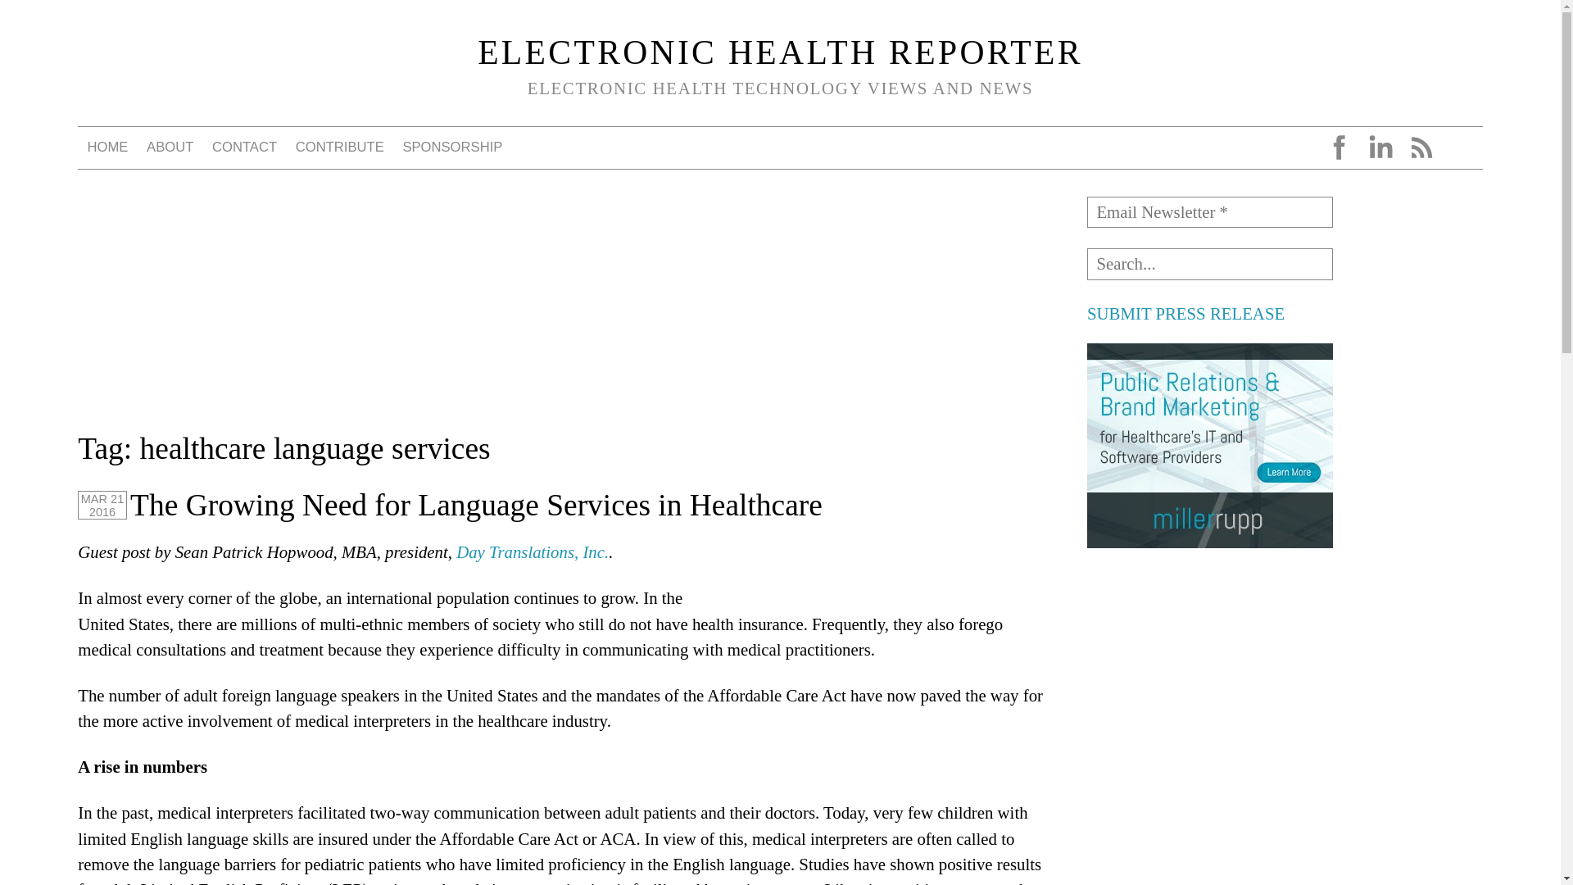  What do you see at coordinates (52, 18) in the screenshot?
I see `Subscribe` at bounding box center [52, 18].